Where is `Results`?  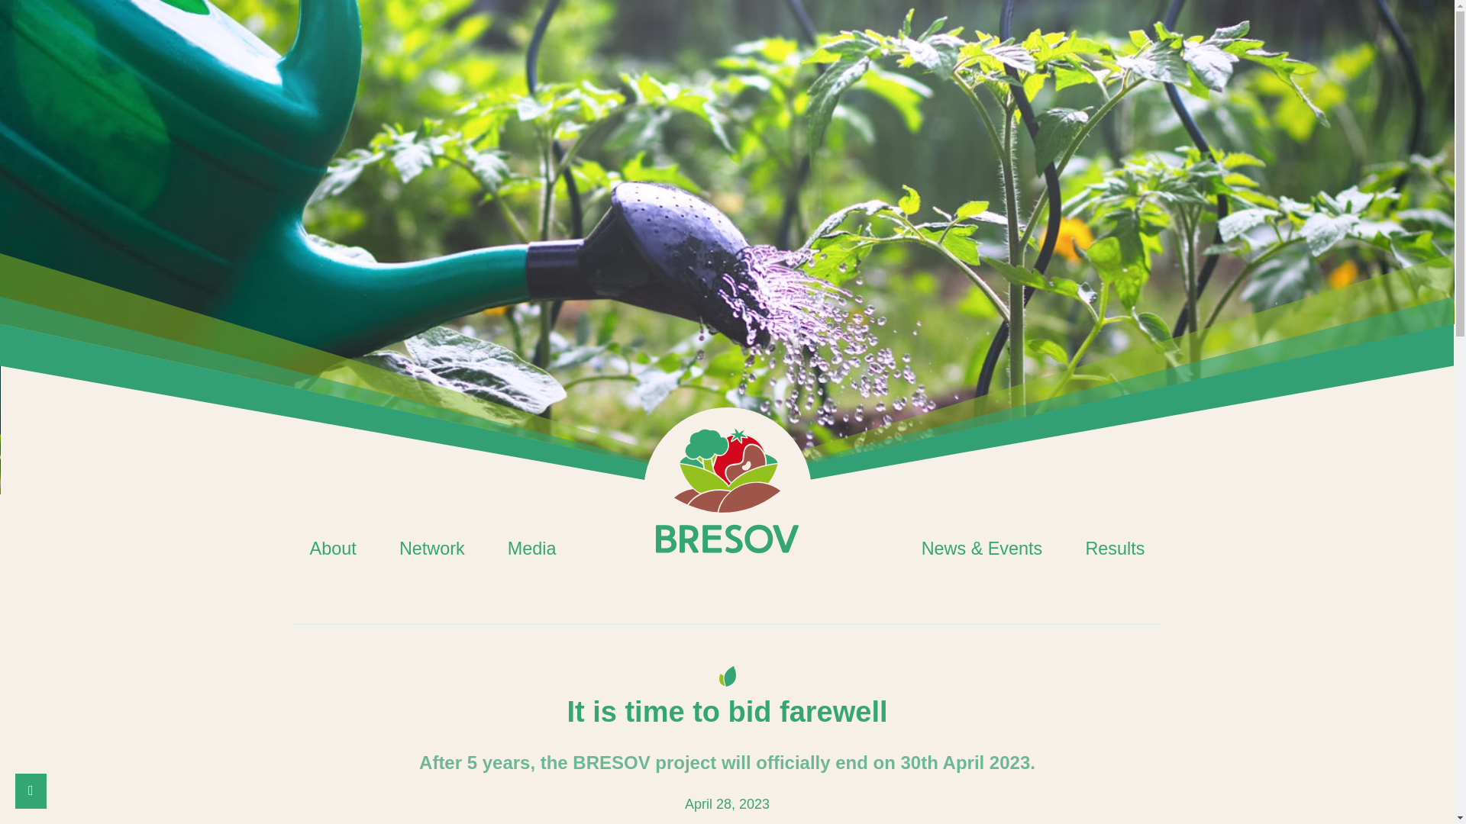
Results is located at coordinates (1115, 549).